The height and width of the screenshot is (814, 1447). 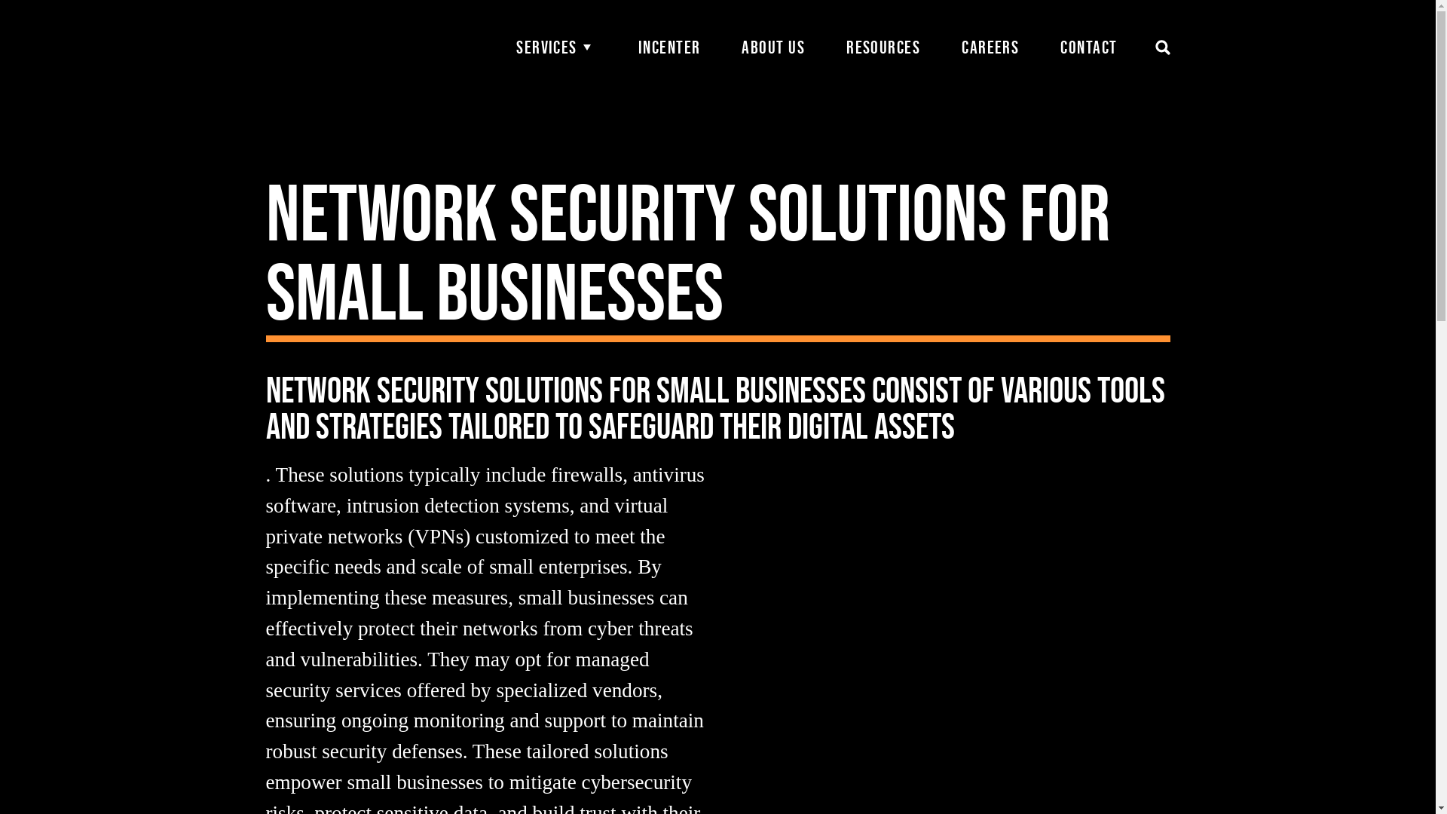 What do you see at coordinates (772, 47) in the screenshot?
I see `About us` at bounding box center [772, 47].